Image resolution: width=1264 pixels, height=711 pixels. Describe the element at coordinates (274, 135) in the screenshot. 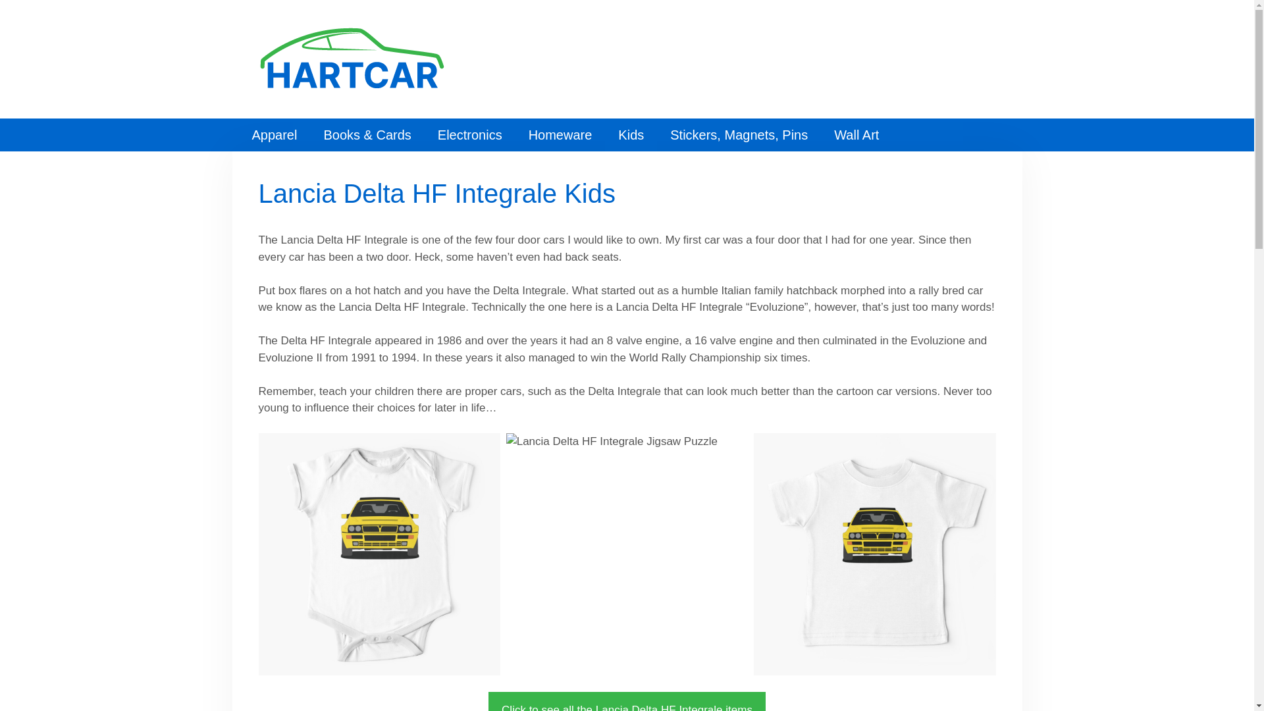

I see `Apparel` at that location.